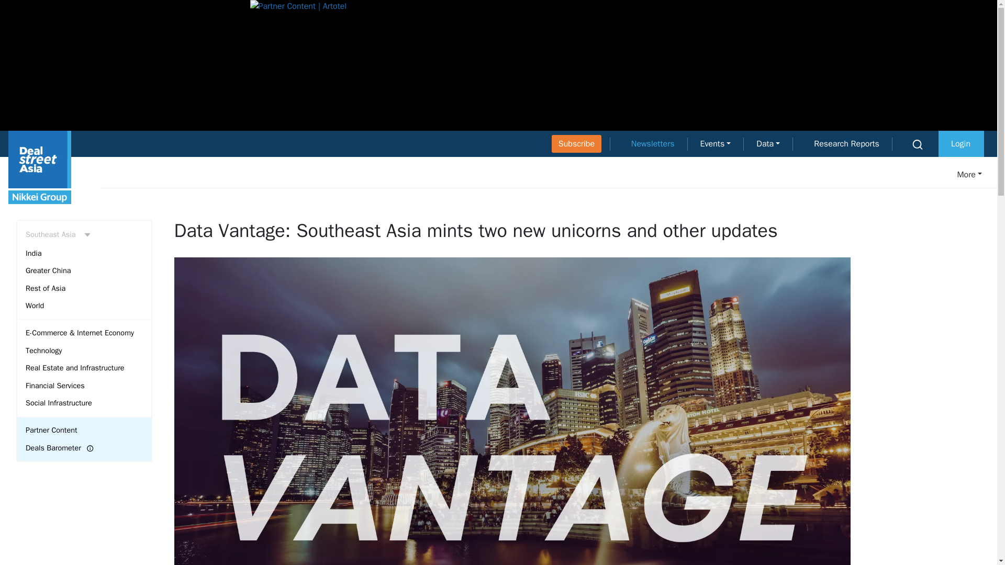 The image size is (1005, 565). What do you see at coordinates (963, 175) in the screenshot?
I see `More` at bounding box center [963, 175].